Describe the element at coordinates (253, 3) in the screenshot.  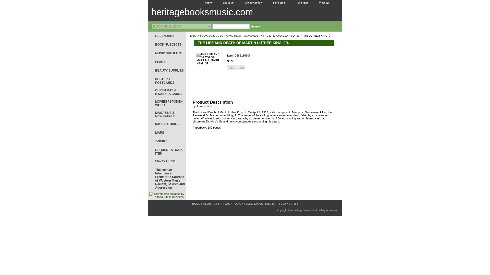
I see `privacy policy` at that location.